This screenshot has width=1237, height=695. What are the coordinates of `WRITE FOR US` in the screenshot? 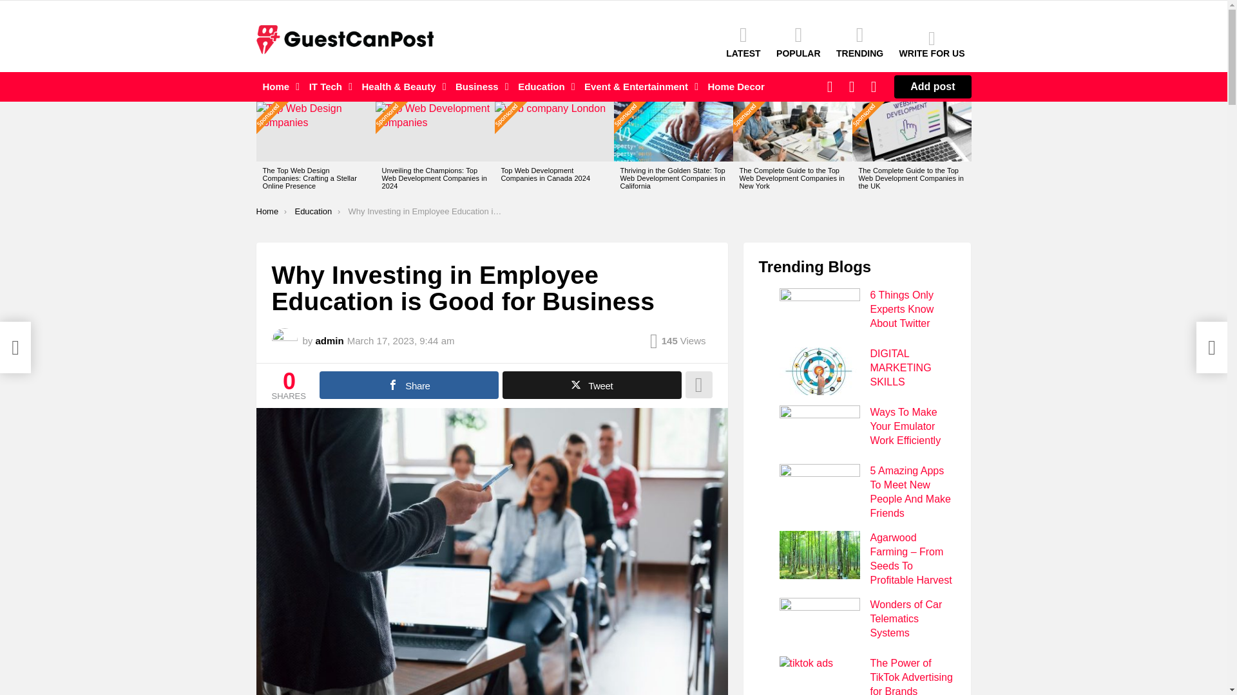 It's located at (932, 44).